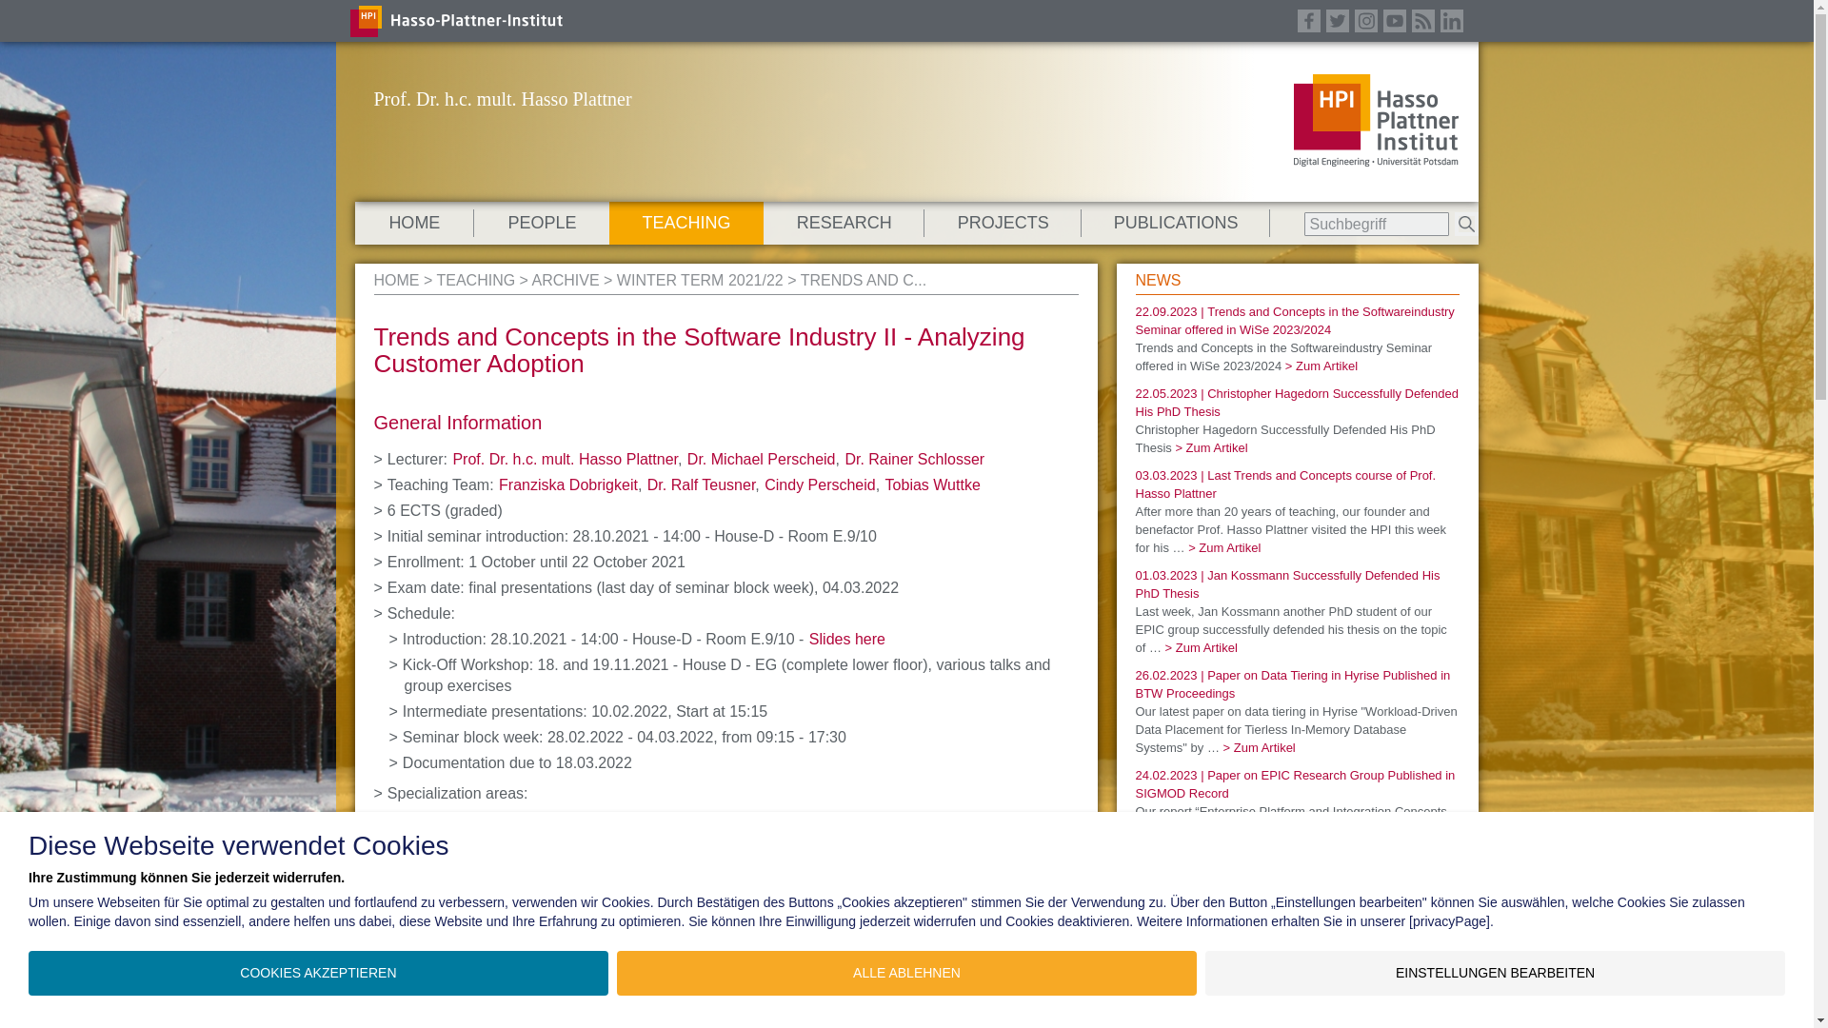  I want to click on Archive, so click(566, 280).